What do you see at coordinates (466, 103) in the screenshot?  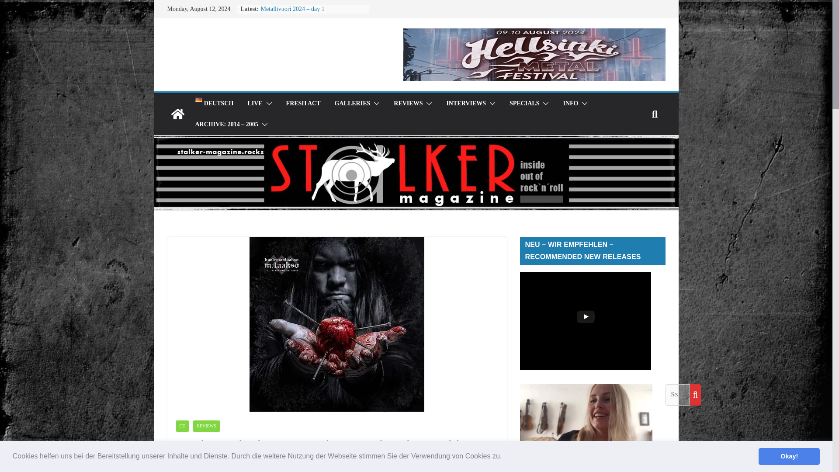 I see `INTERVIEWS` at bounding box center [466, 103].